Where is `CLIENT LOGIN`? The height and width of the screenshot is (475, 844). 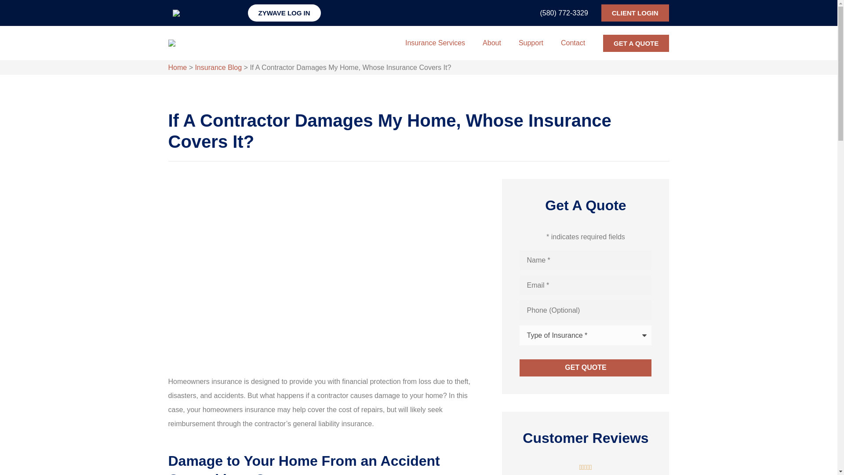
CLIENT LOGIN is located at coordinates (635, 12).